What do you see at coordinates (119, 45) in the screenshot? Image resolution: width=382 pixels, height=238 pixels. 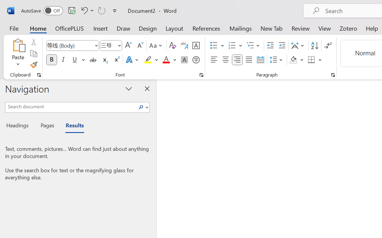 I see `Open` at bounding box center [119, 45].